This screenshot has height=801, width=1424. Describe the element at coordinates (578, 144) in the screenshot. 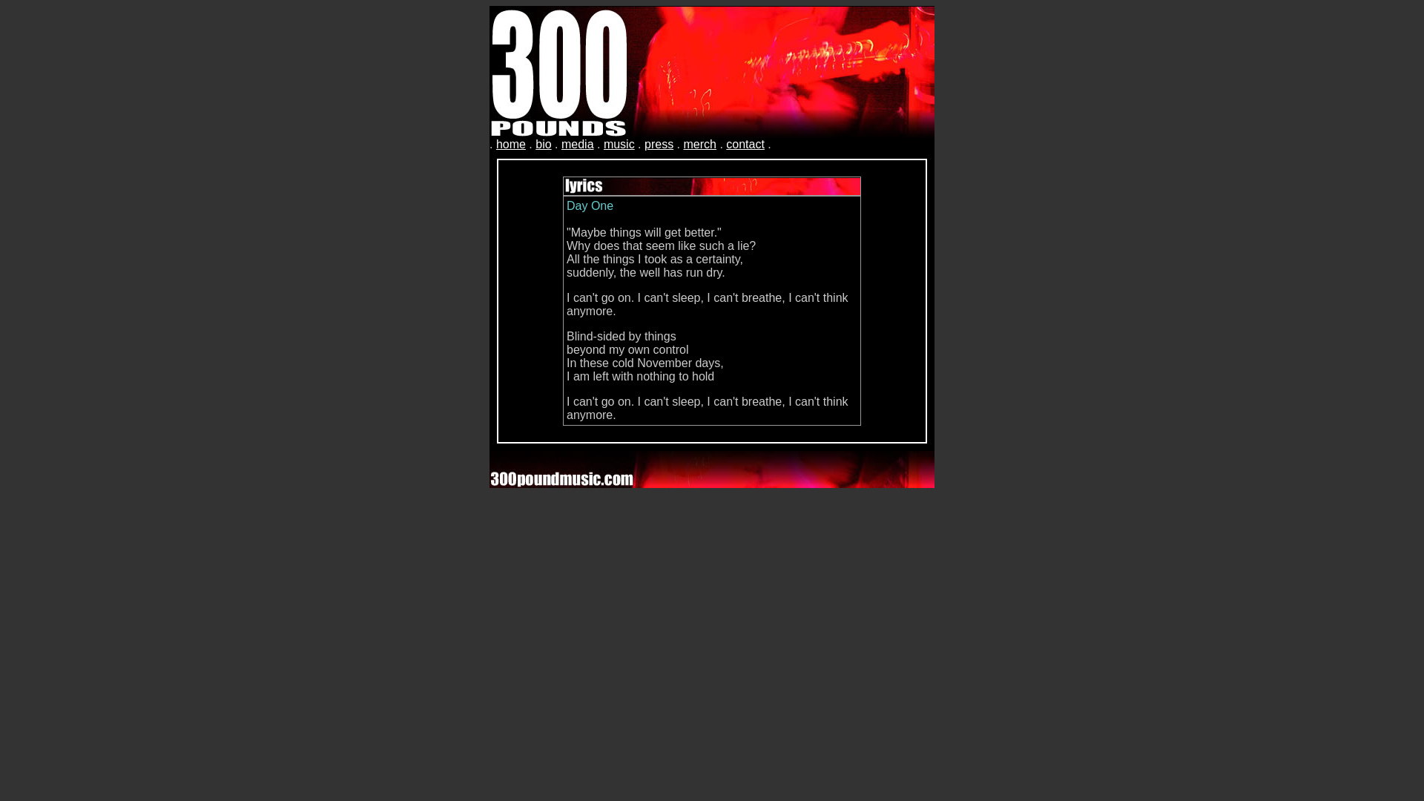

I see `media` at that location.